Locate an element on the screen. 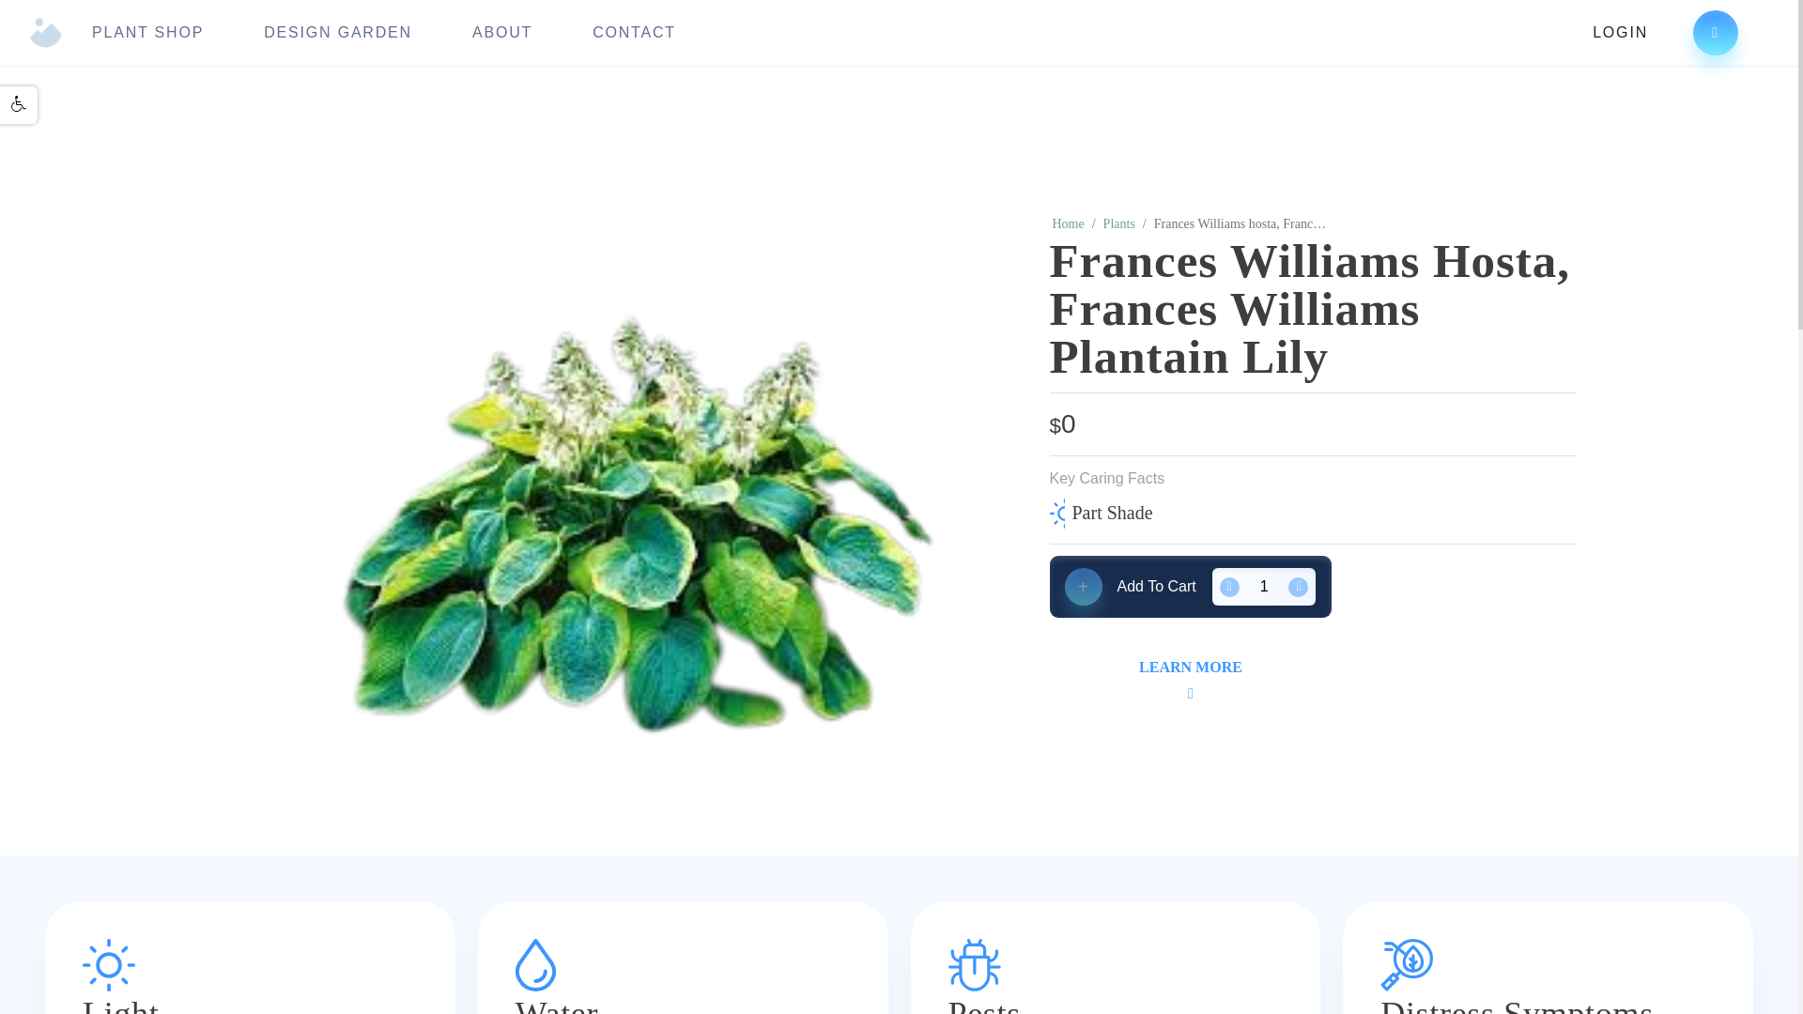  1 is located at coordinates (1264, 587).